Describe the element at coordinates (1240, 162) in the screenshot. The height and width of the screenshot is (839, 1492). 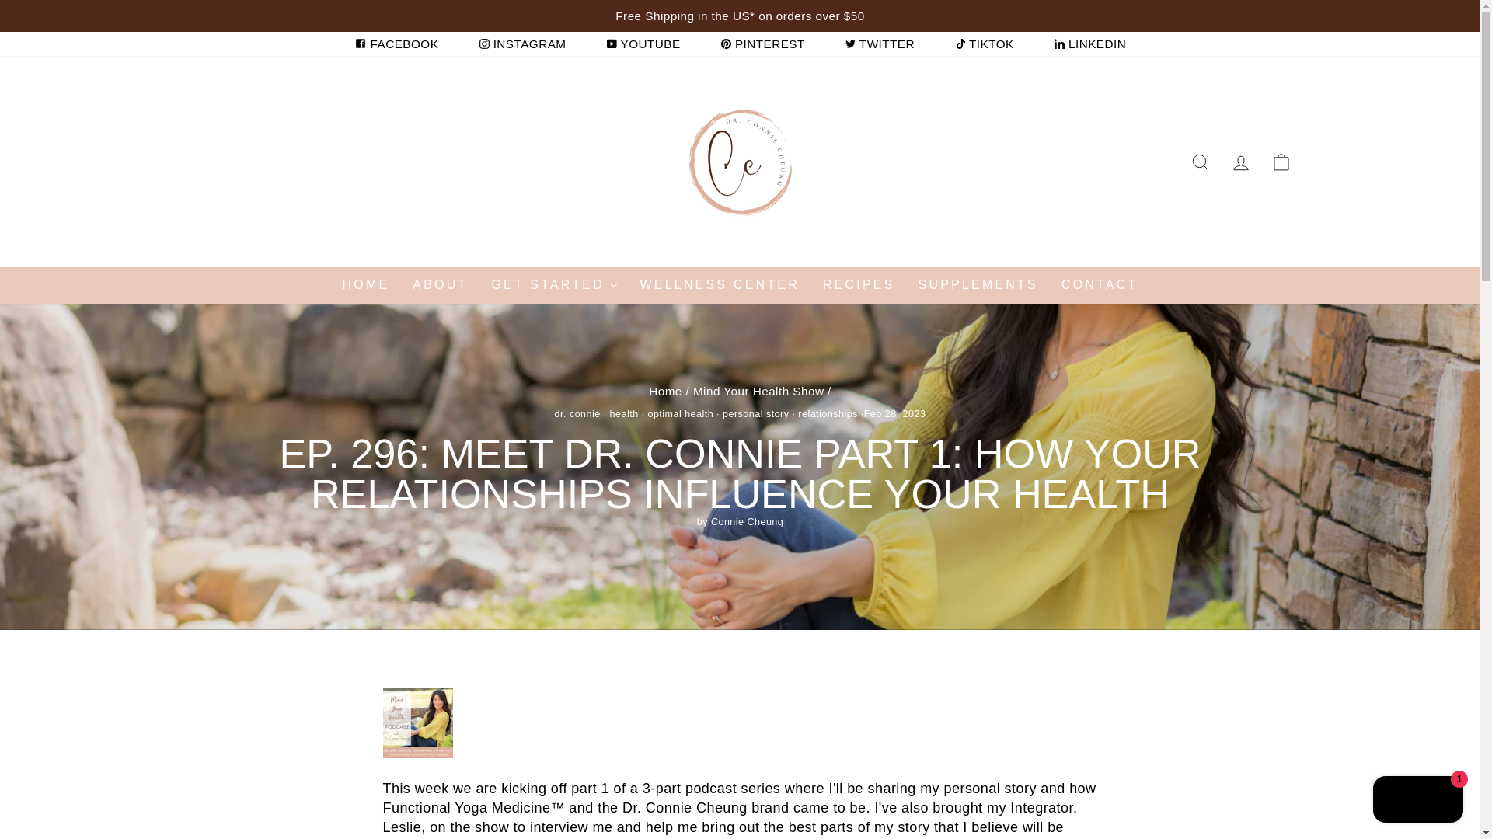
I see `LOG IN` at that location.